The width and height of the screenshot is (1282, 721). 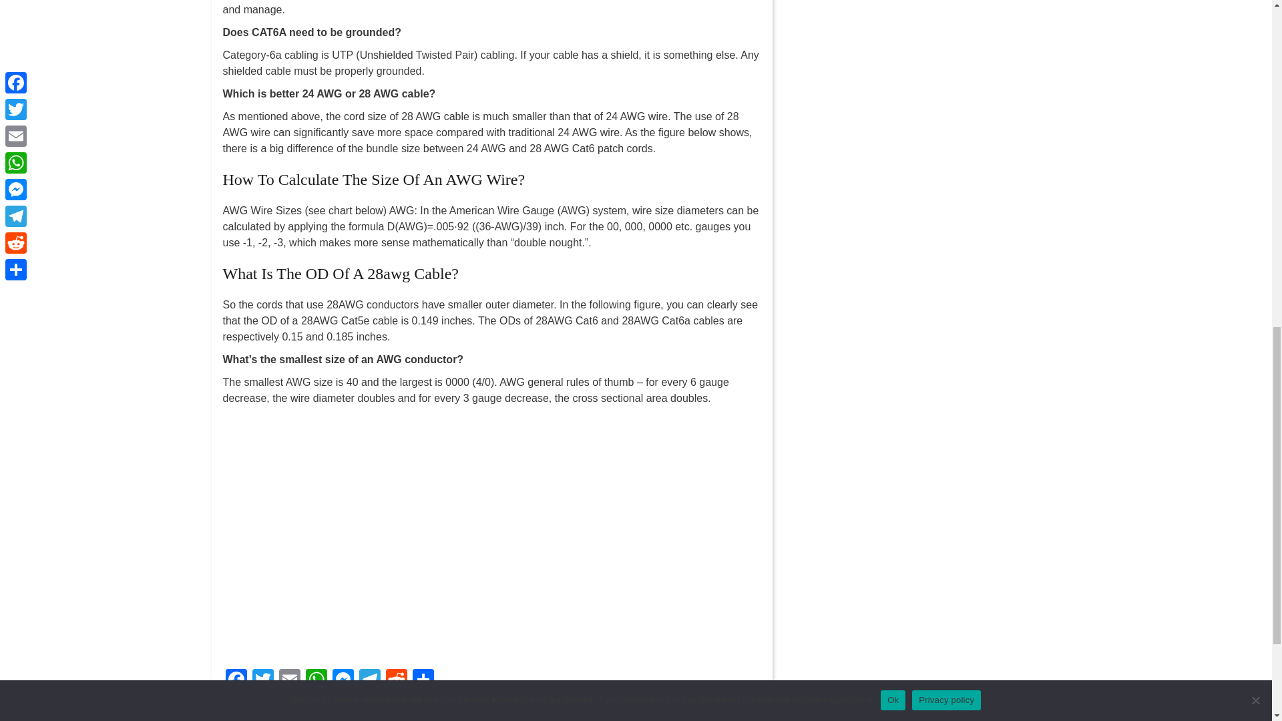 I want to click on WhatsApp, so click(x=316, y=681).